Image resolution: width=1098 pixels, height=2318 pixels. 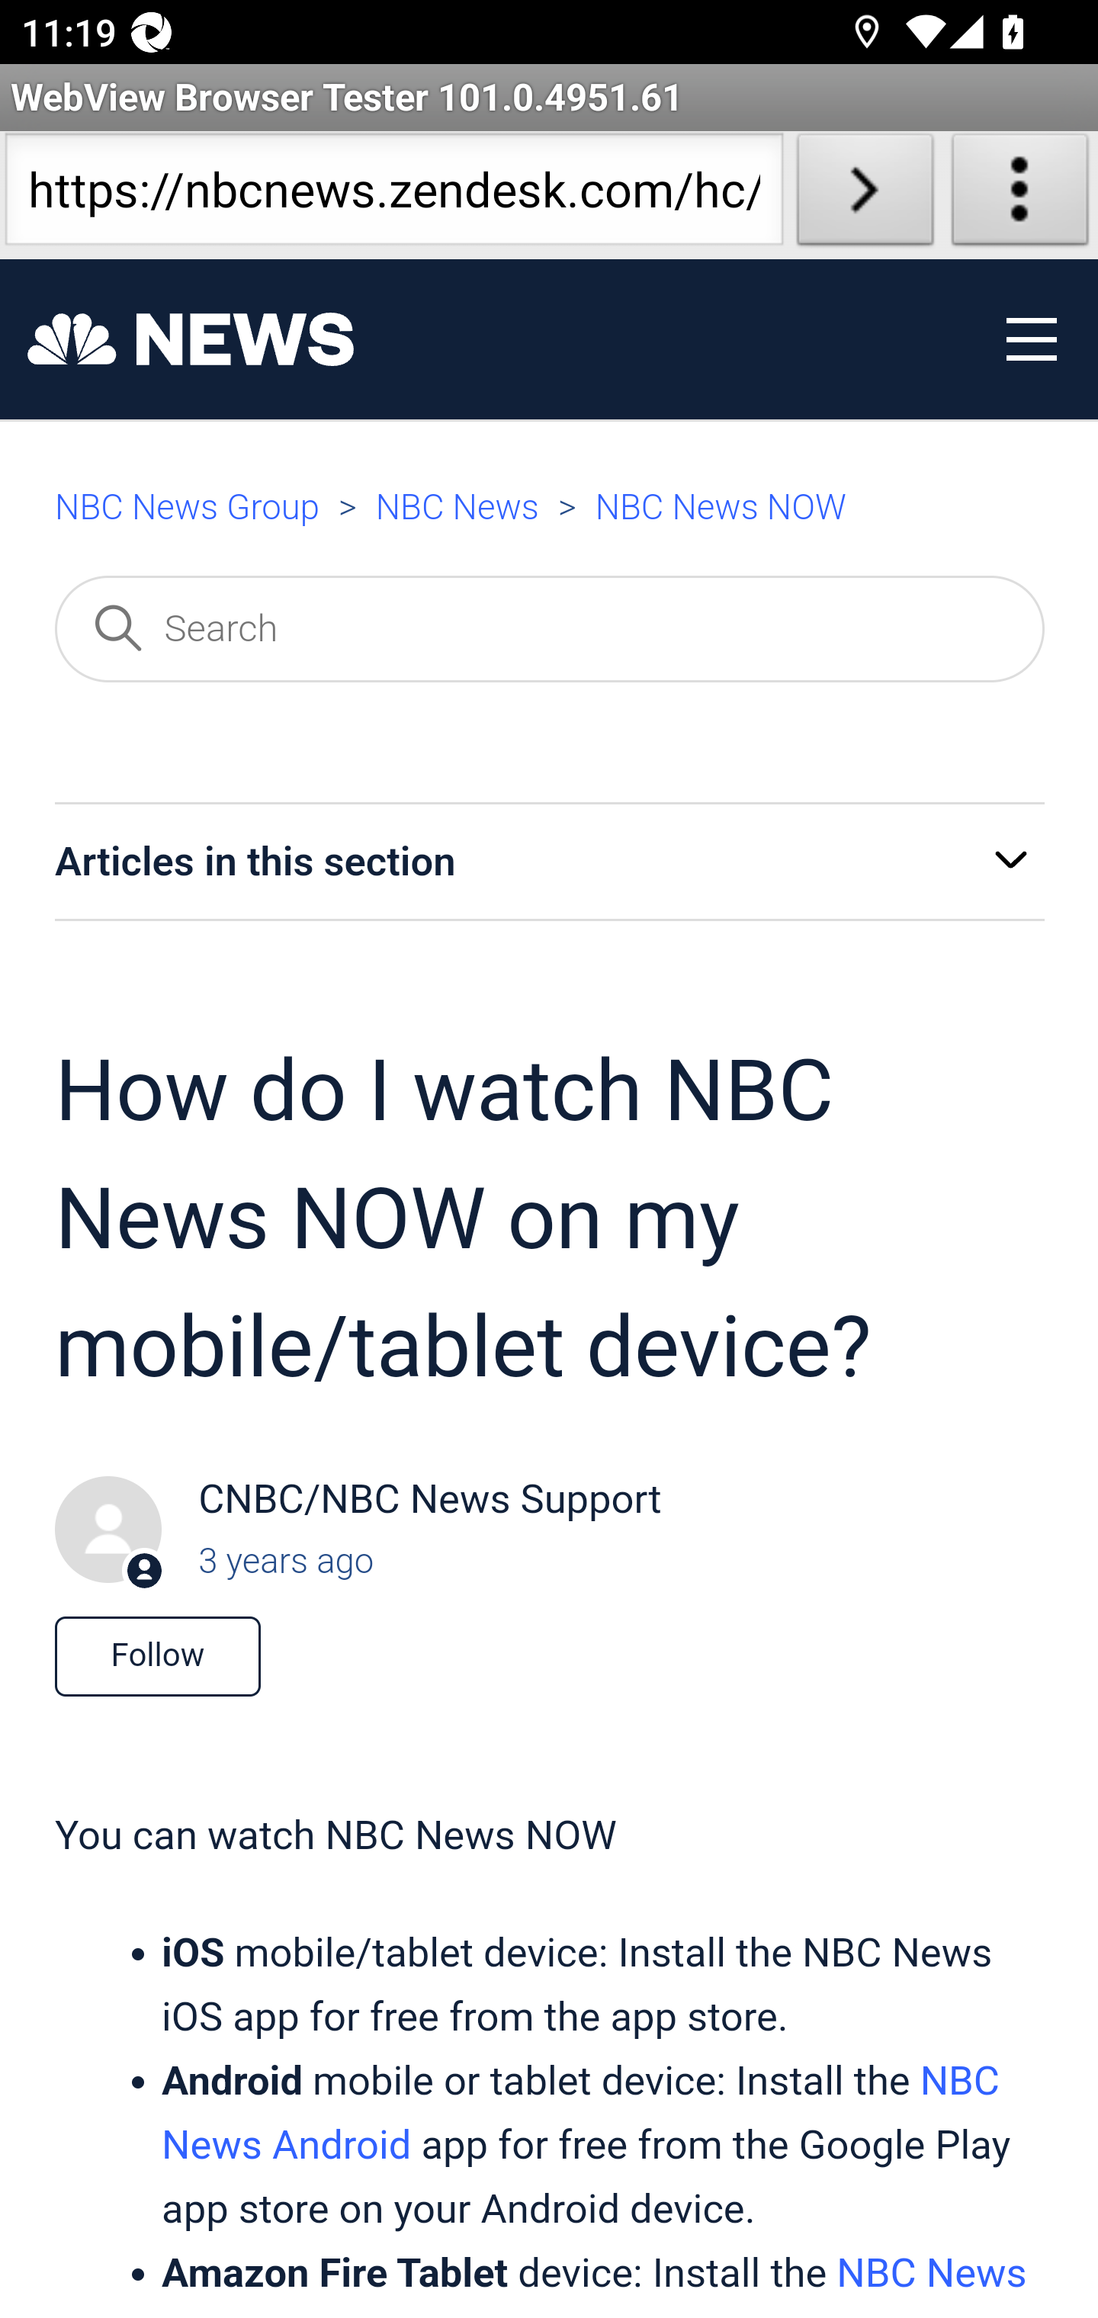 What do you see at coordinates (576, 497) in the screenshot?
I see `mailto:?subject=&body=null` at bounding box center [576, 497].